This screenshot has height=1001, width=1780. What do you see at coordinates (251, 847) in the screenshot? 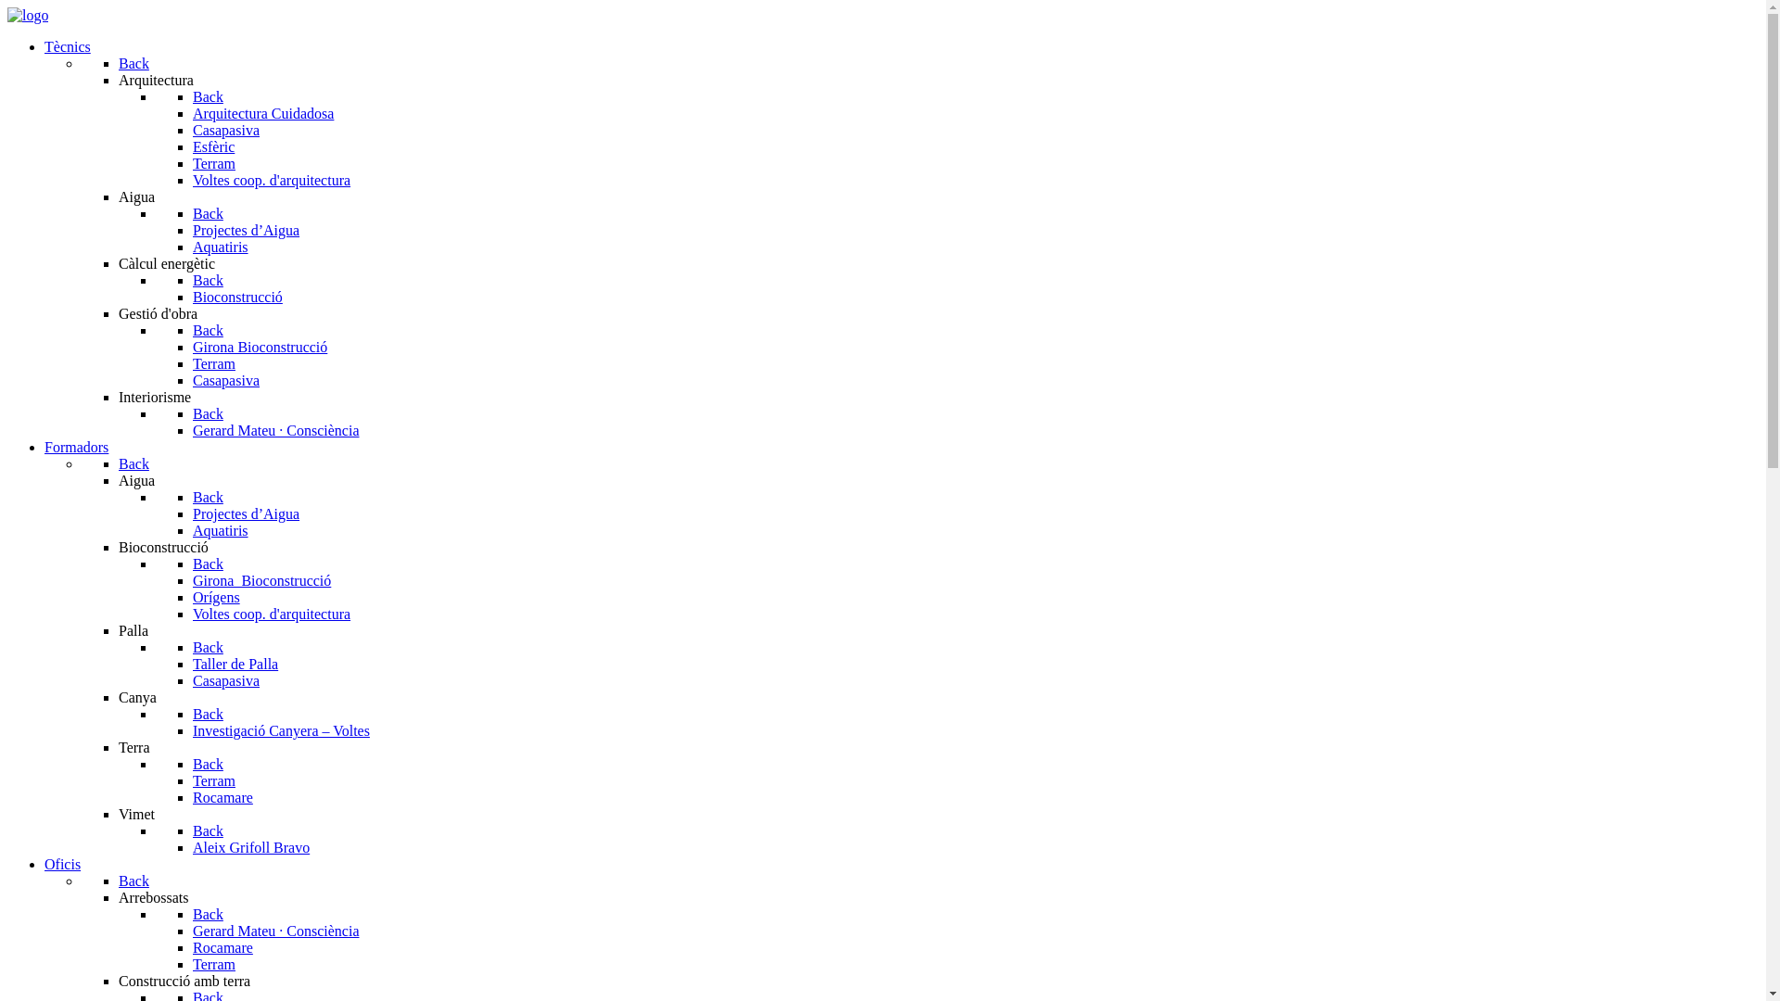
I see `Aleix Grifoll Bravo` at bounding box center [251, 847].